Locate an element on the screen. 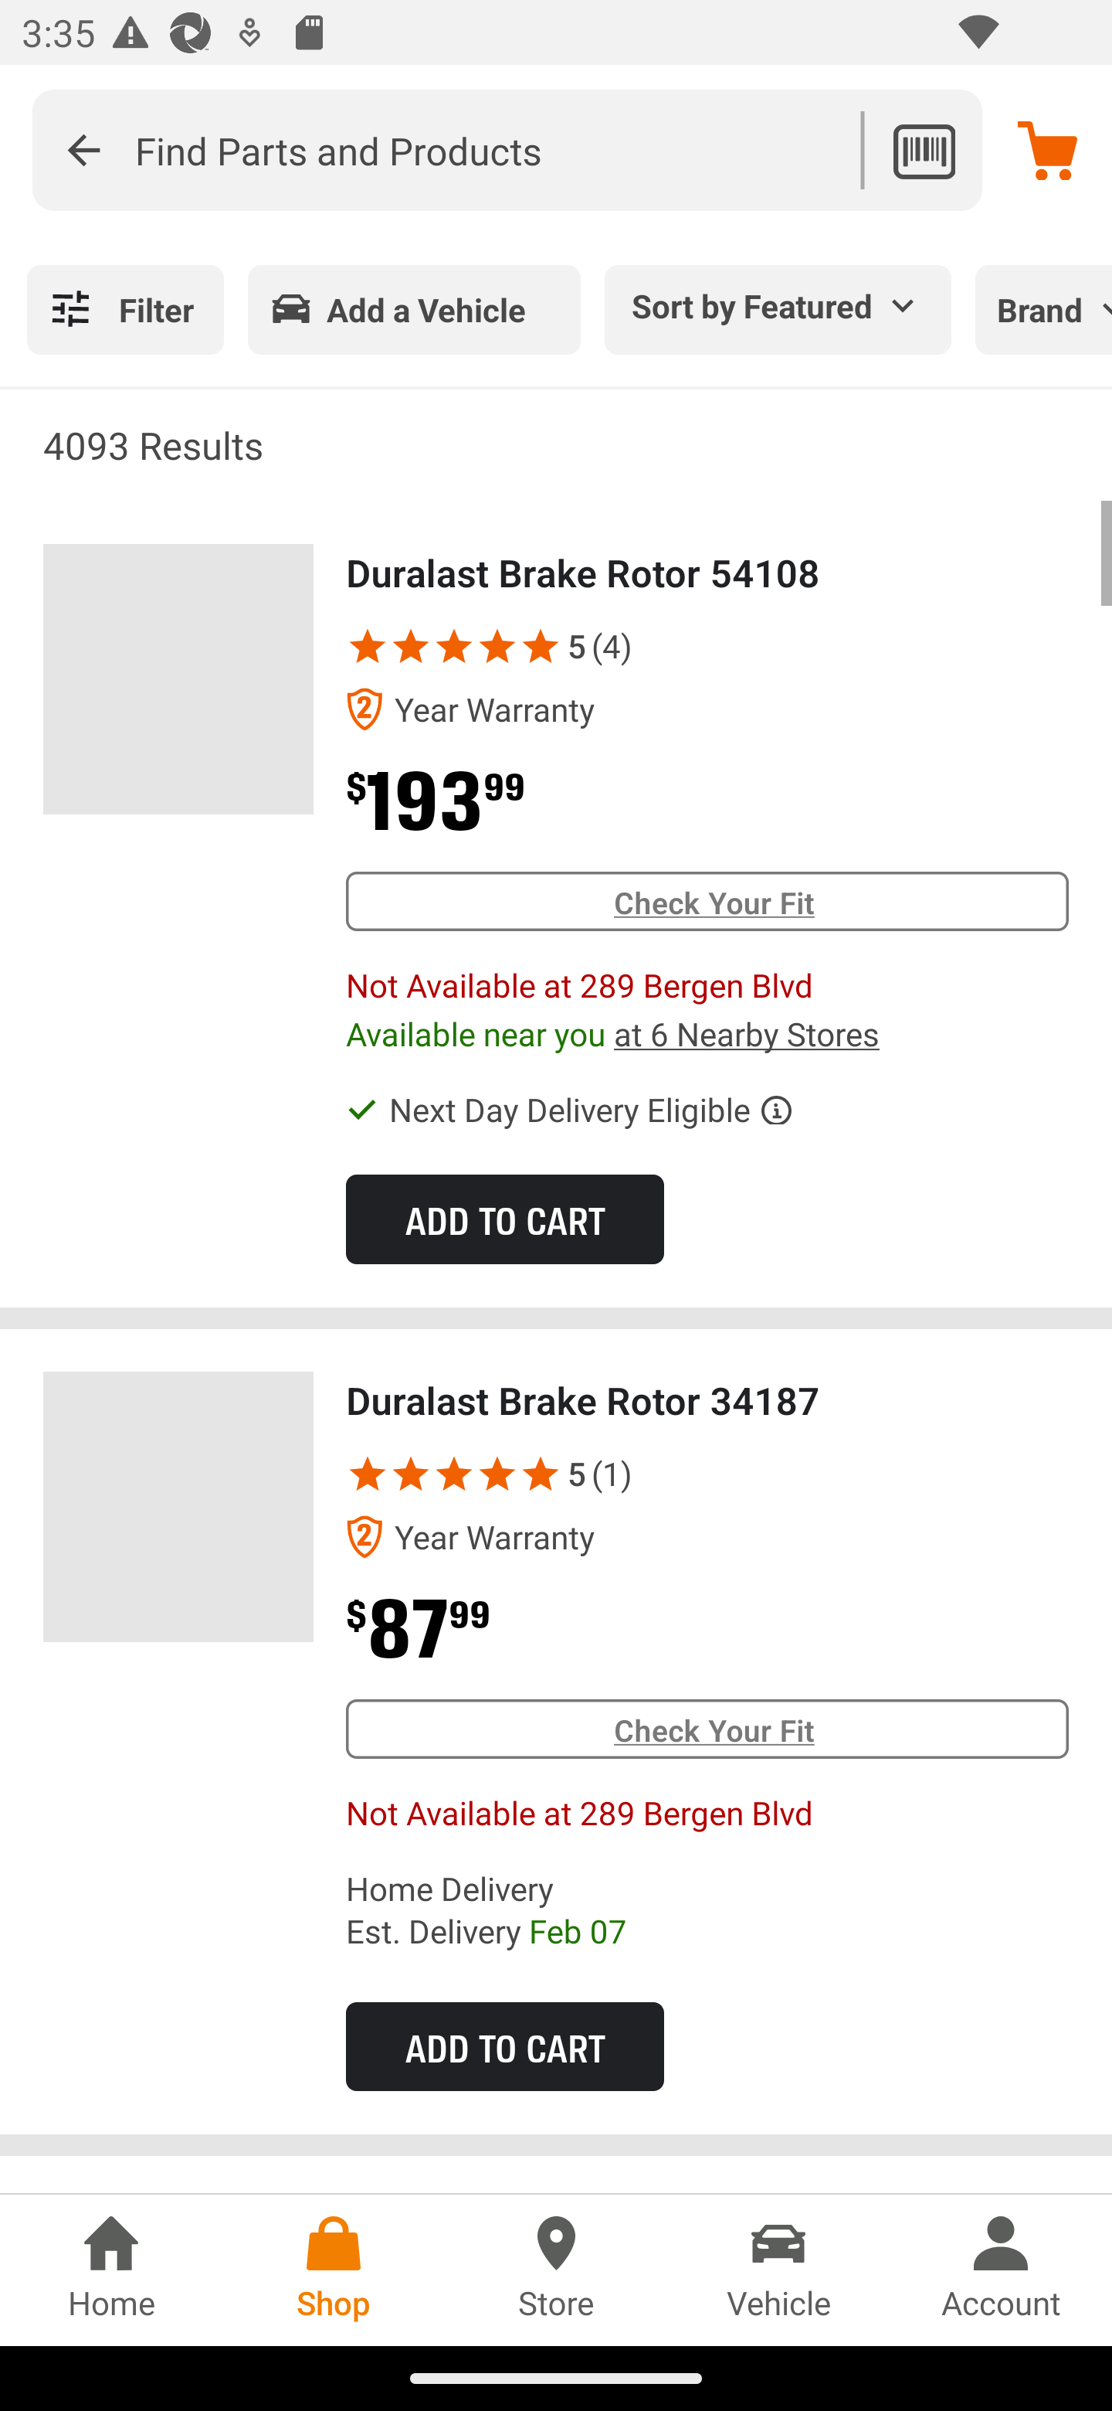 The image size is (1112, 2411). Store is located at coordinates (556, 2270).